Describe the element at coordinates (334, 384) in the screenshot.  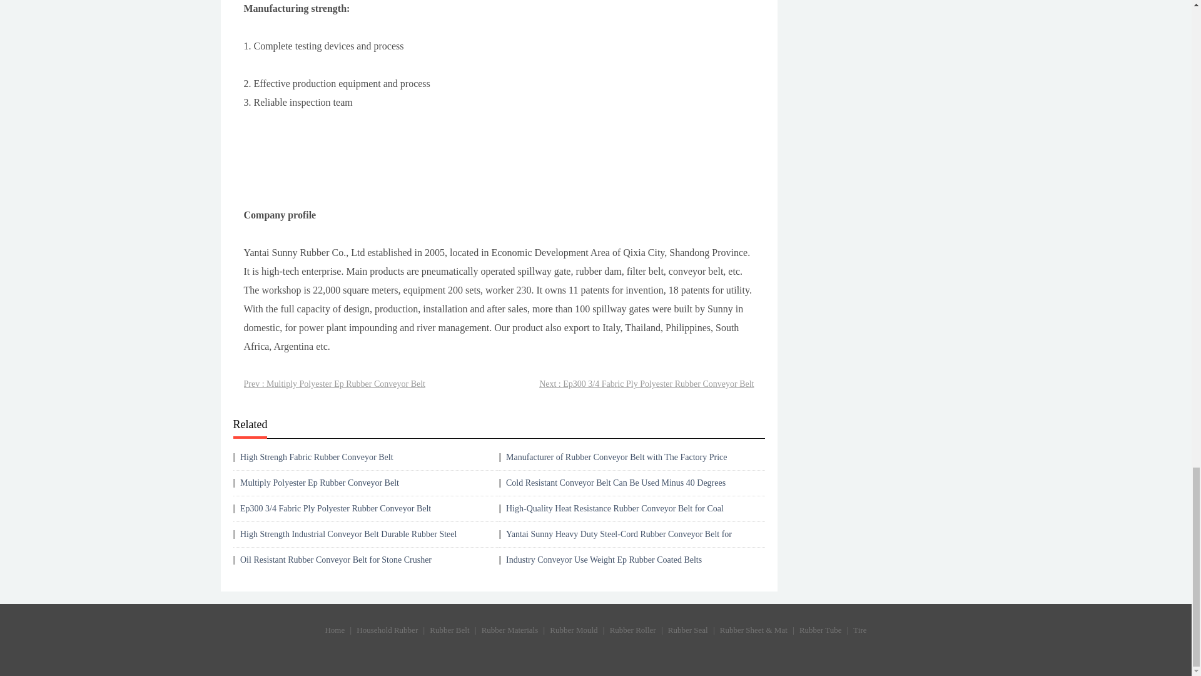
I see `Prev : Multiply Polyester Ep Rubber Conveyor Belt` at that location.